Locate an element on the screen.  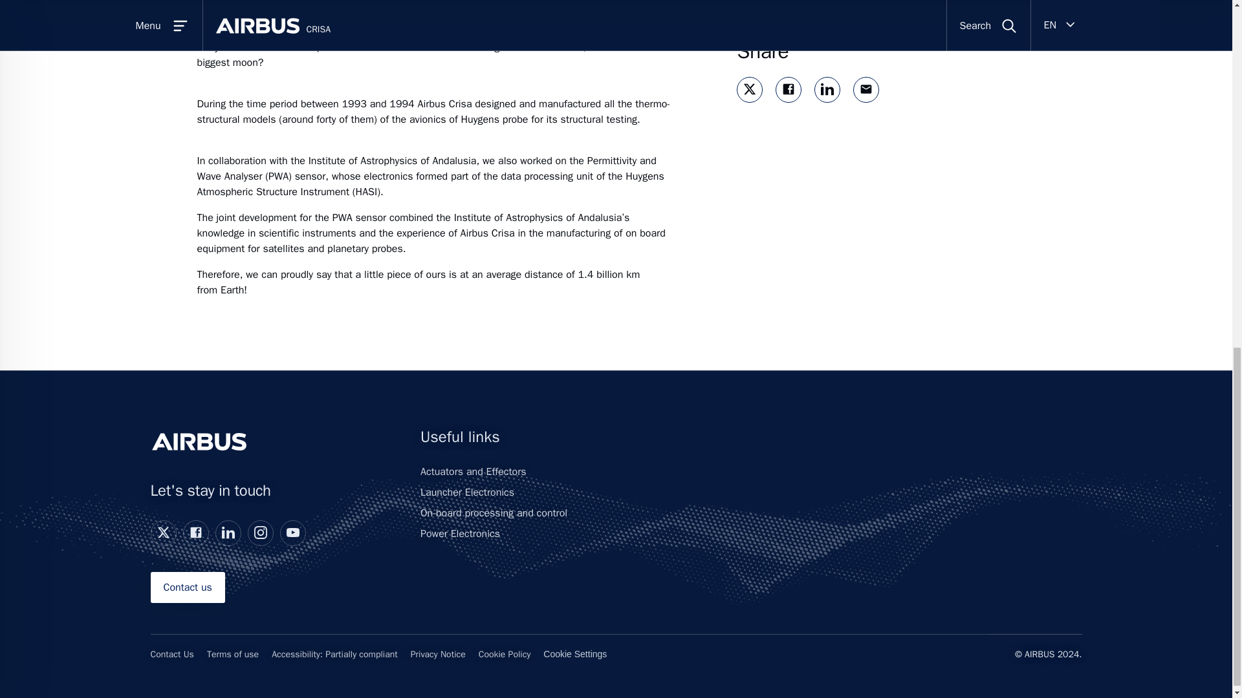
X is located at coordinates (163, 533).